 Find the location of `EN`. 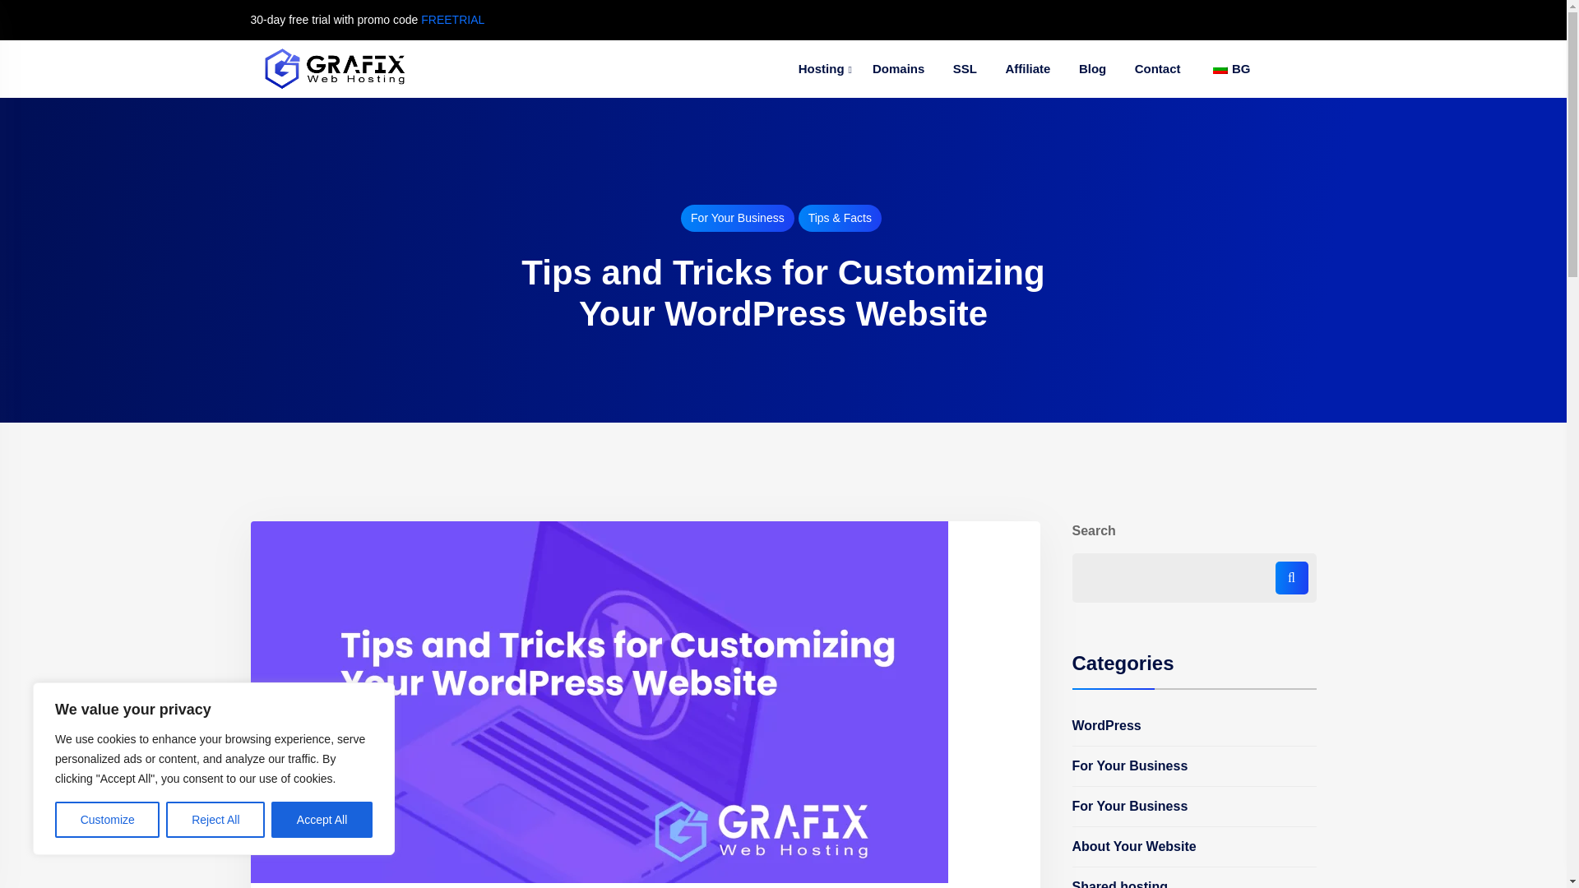

EN is located at coordinates (1230, 69).